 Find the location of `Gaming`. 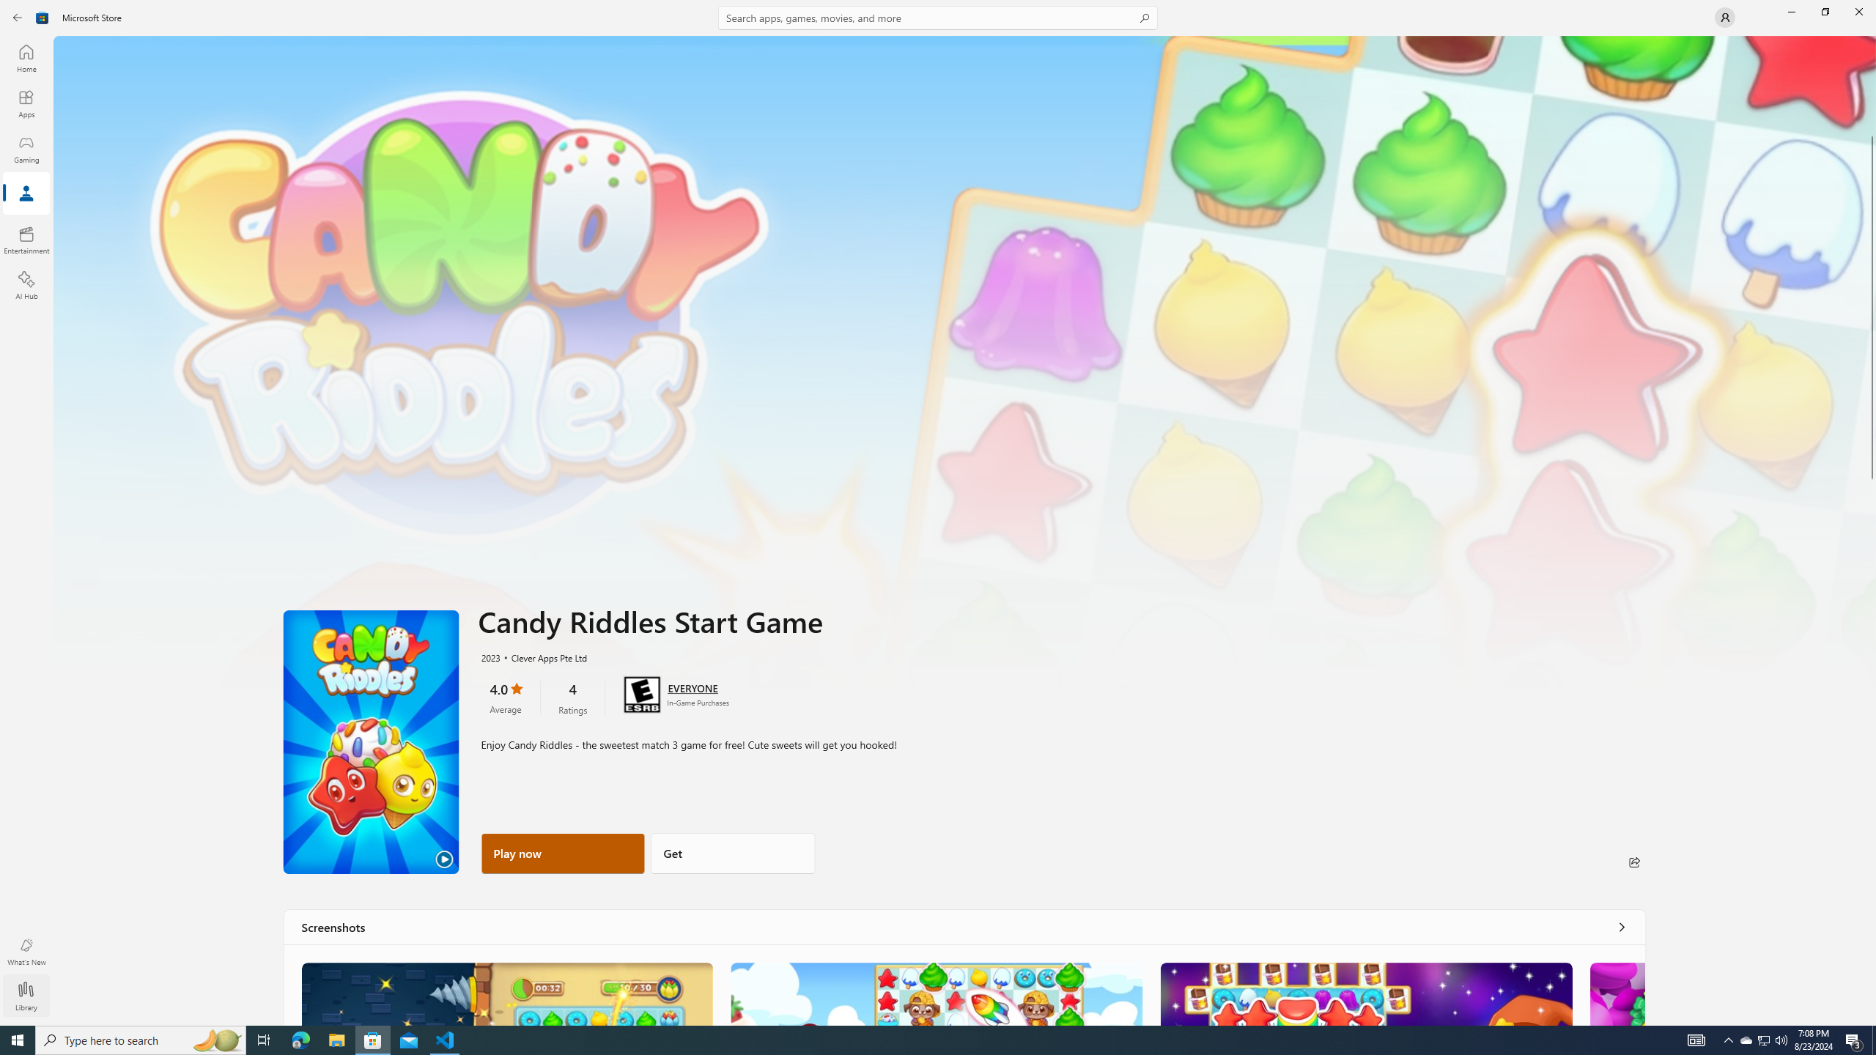

Gaming is located at coordinates (26, 149).